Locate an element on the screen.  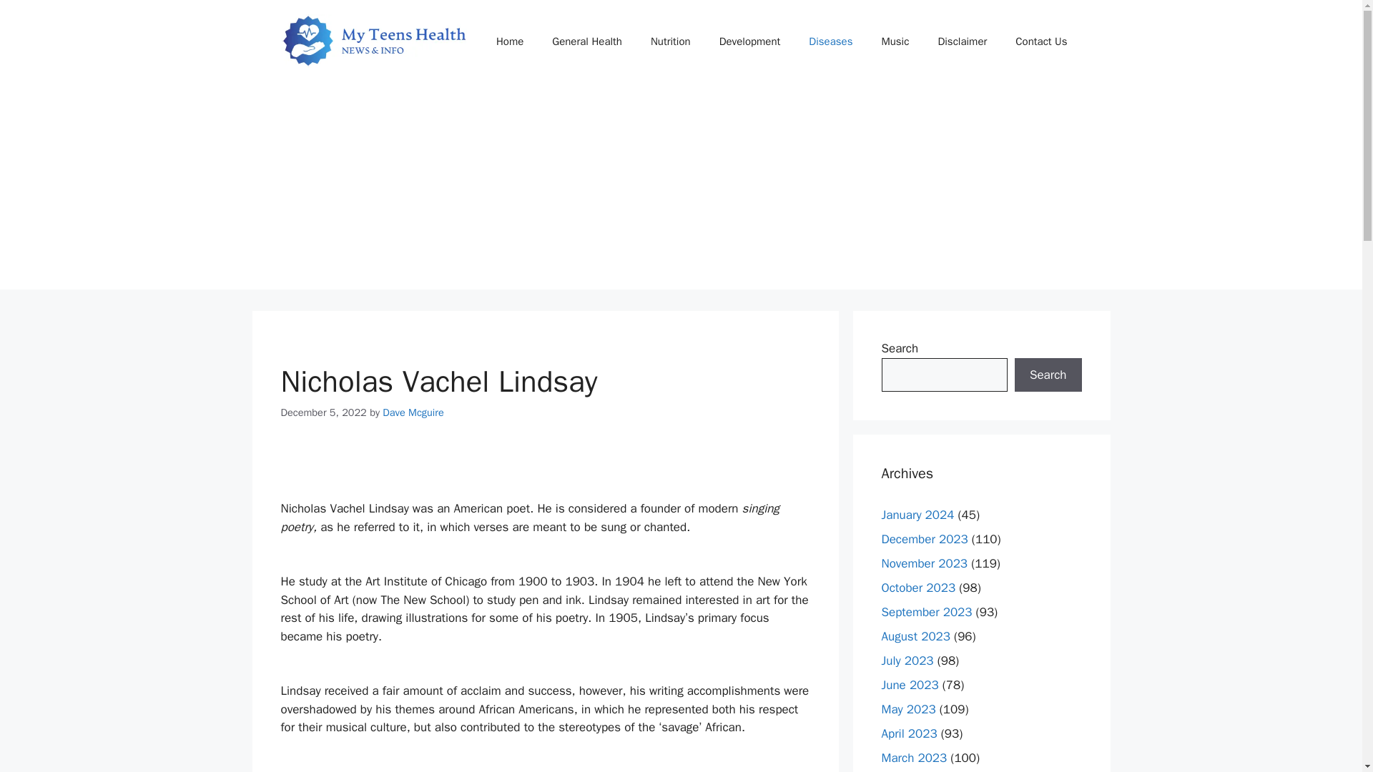
Development is located at coordinates (749, 41).